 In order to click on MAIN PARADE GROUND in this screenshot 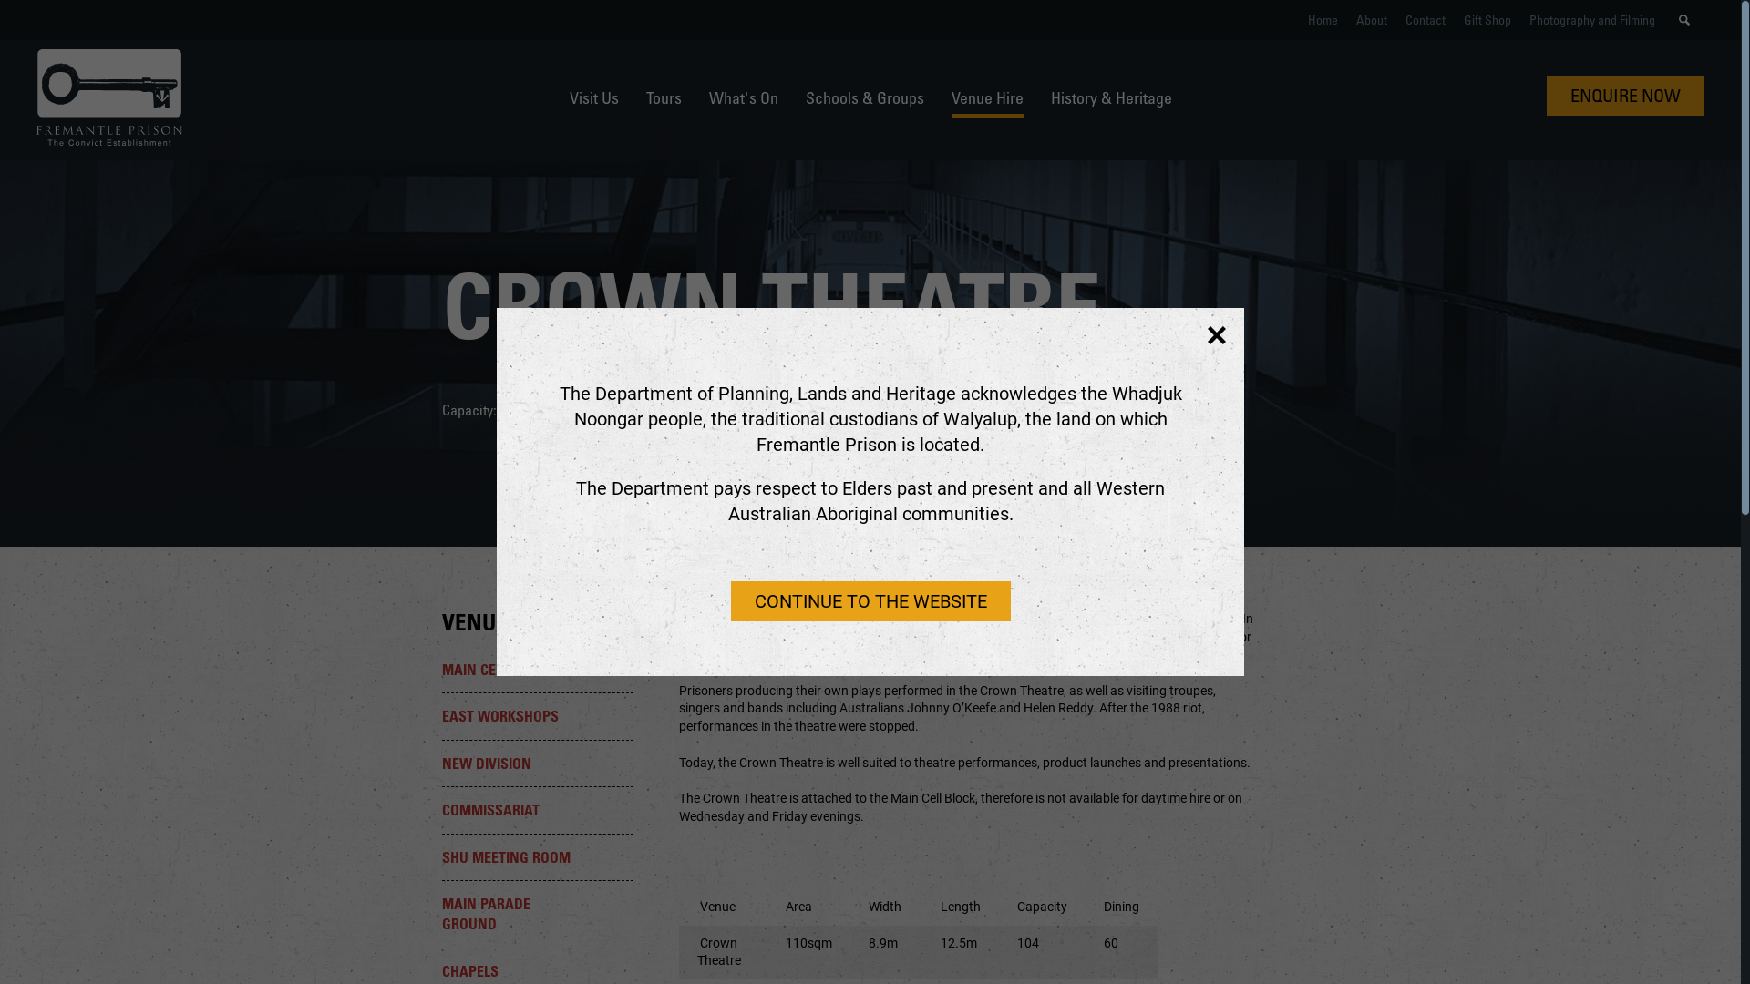, I will do `click(538, 914)`.